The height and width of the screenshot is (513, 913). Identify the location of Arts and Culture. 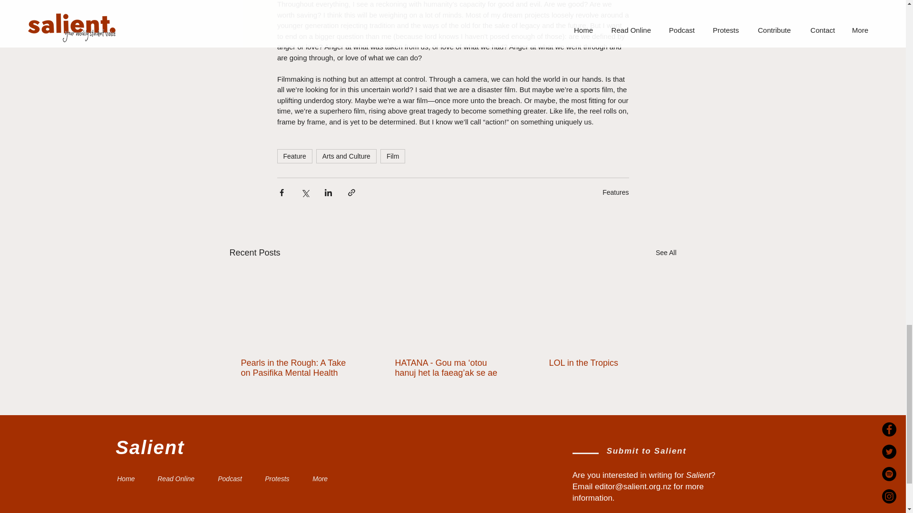
(346, 156).